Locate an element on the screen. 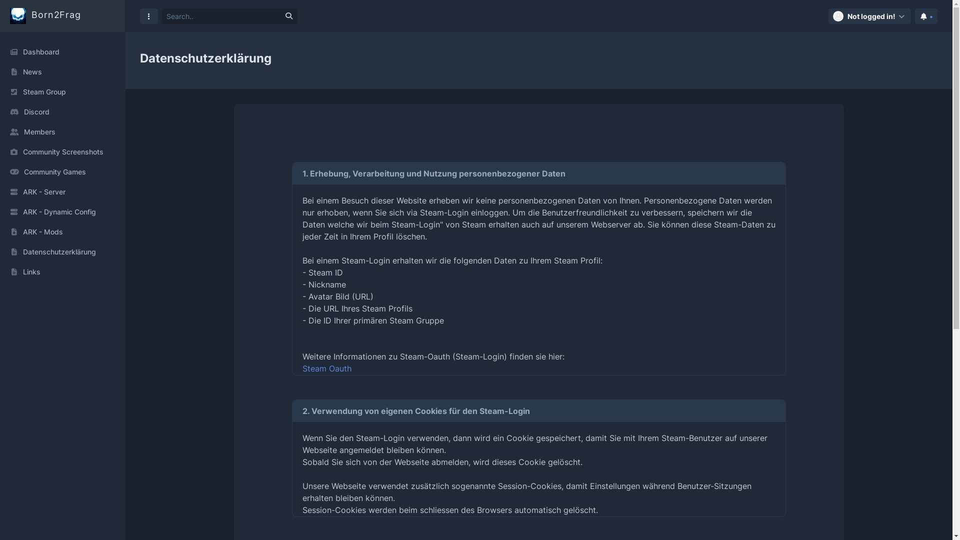  ARK - Server is located at coordinates (62, 192).